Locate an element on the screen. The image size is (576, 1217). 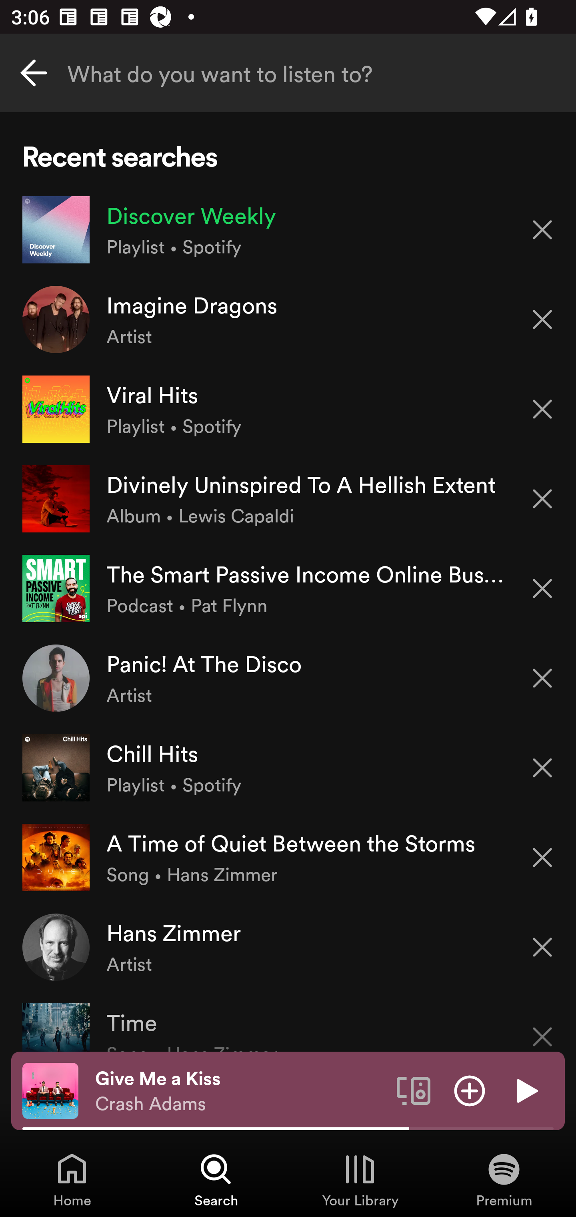
Discover Weekly Playlist • Spotify Remove is located at coordinates (288, 230).